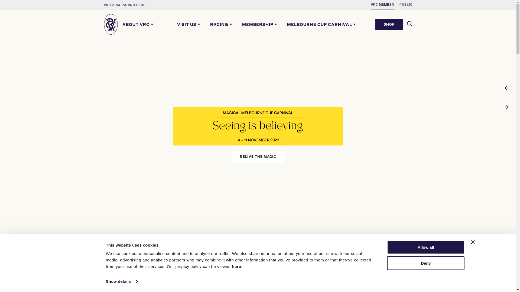 The image size is (520, 292). What do you see at coordinates (322, 24) in the screenshot?
I see `MELBOURNE CUP CARNIVAL` at bounding box center [322, 24].